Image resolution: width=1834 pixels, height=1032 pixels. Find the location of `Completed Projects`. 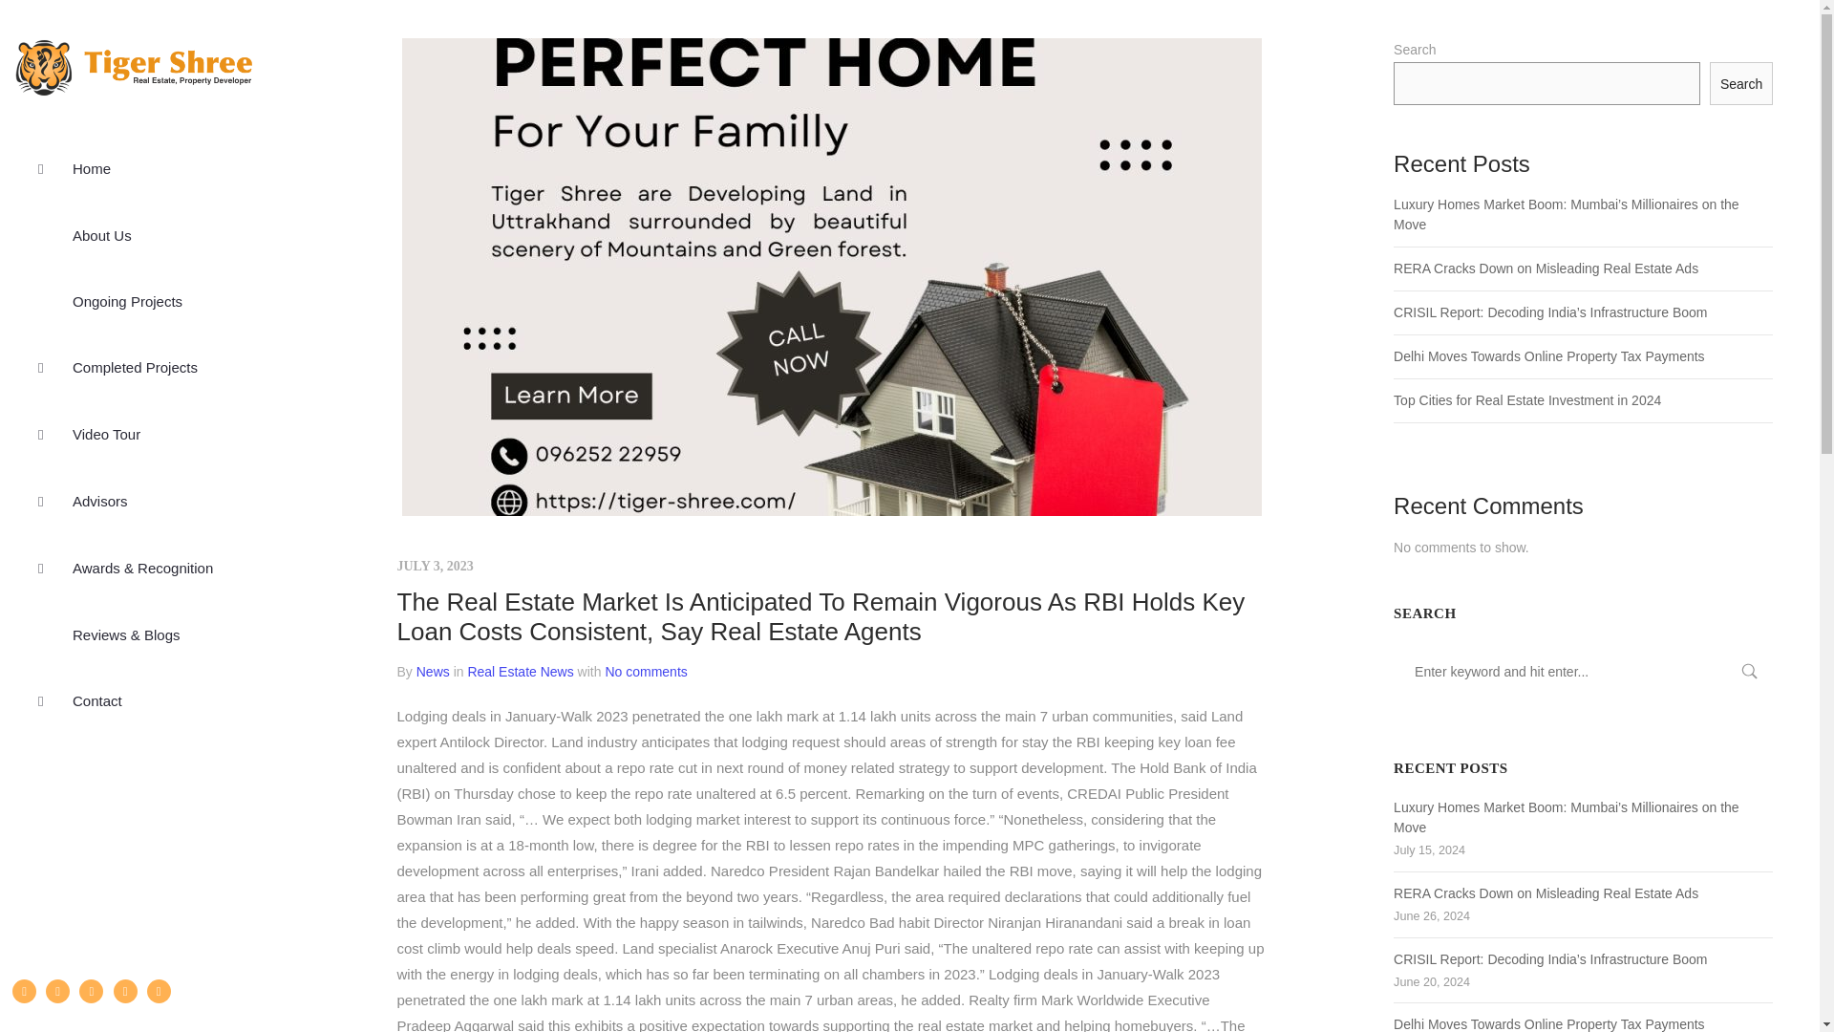

Completed Projects is located at coordinates (134, 367).